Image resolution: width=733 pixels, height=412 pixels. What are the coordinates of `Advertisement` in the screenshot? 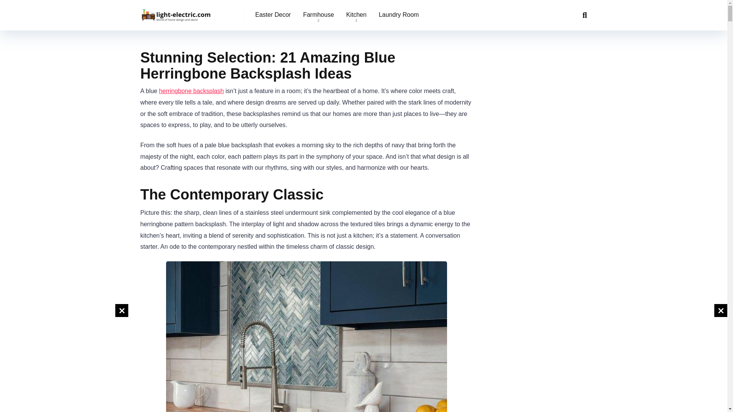 It's located at (64, 357).